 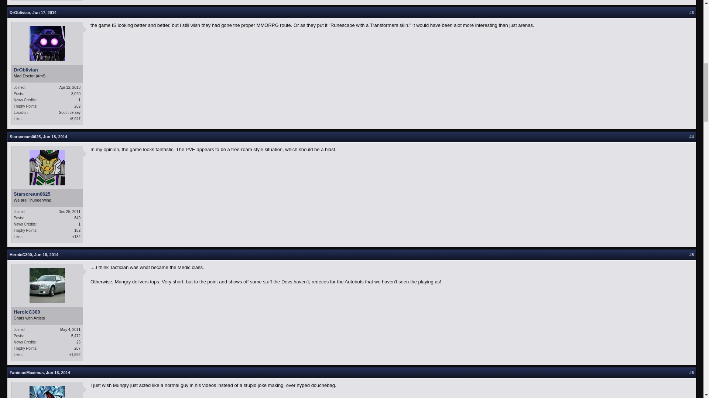 I want to click on Permalink, so click(x=46, y=254).